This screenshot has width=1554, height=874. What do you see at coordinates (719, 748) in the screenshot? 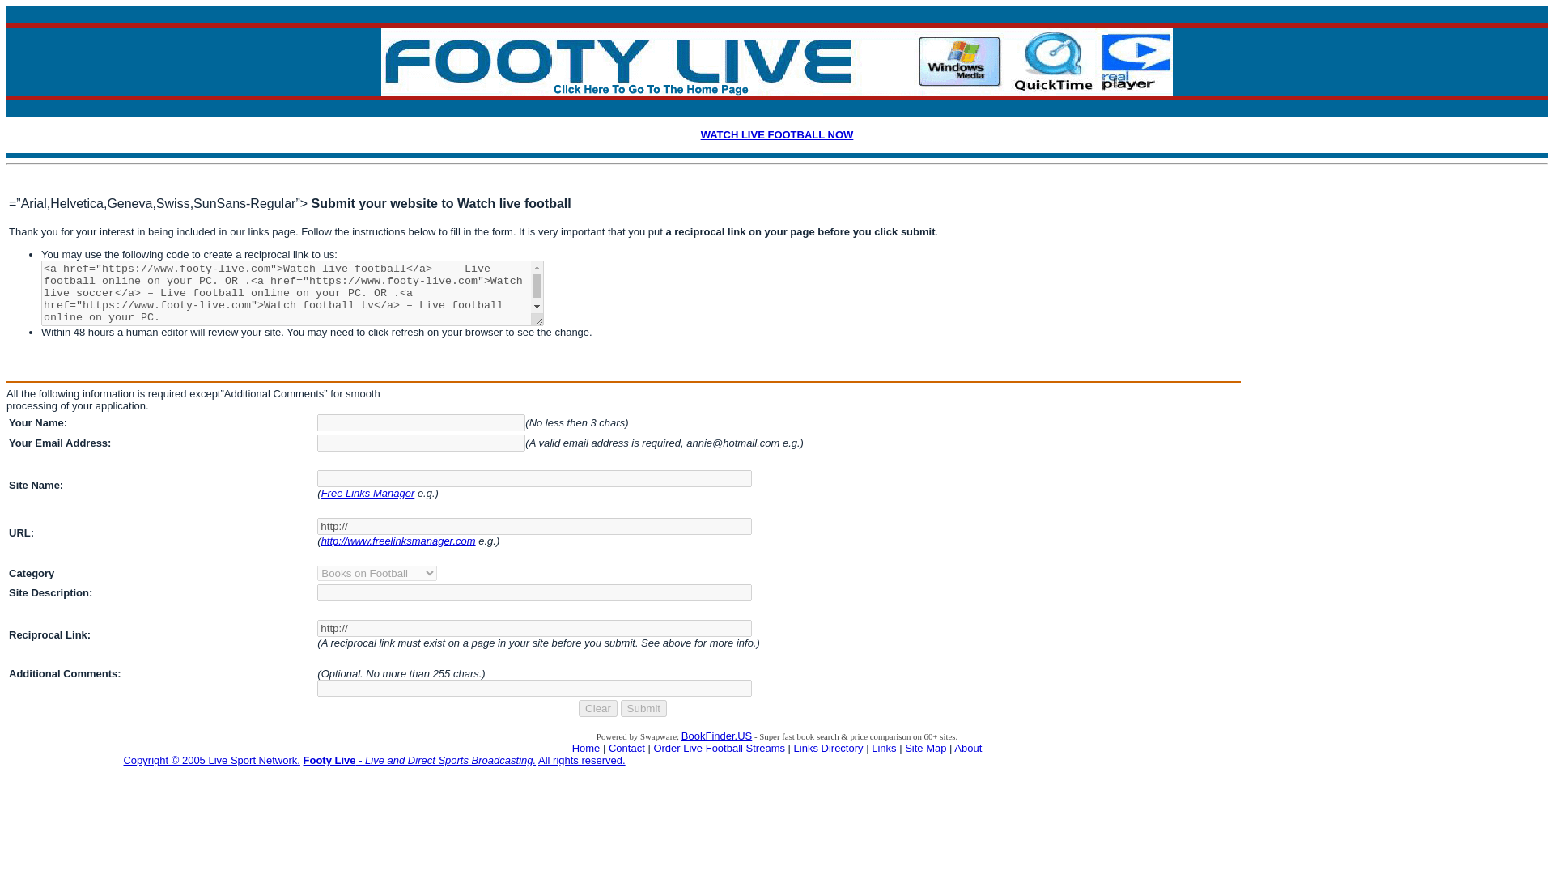
I see `Place Order - Watch Live Football Streams Online` at bounding box center [719, 748].